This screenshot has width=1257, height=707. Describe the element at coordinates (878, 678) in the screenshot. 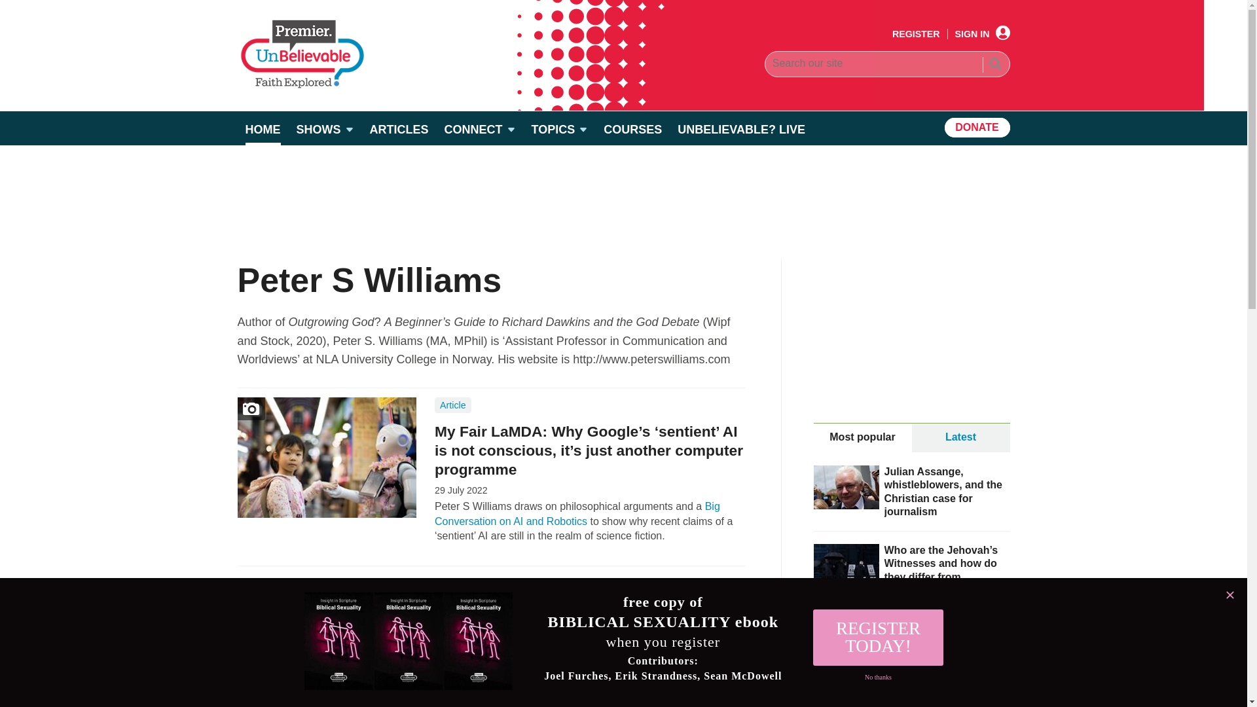

I see `No thanks` at that location.